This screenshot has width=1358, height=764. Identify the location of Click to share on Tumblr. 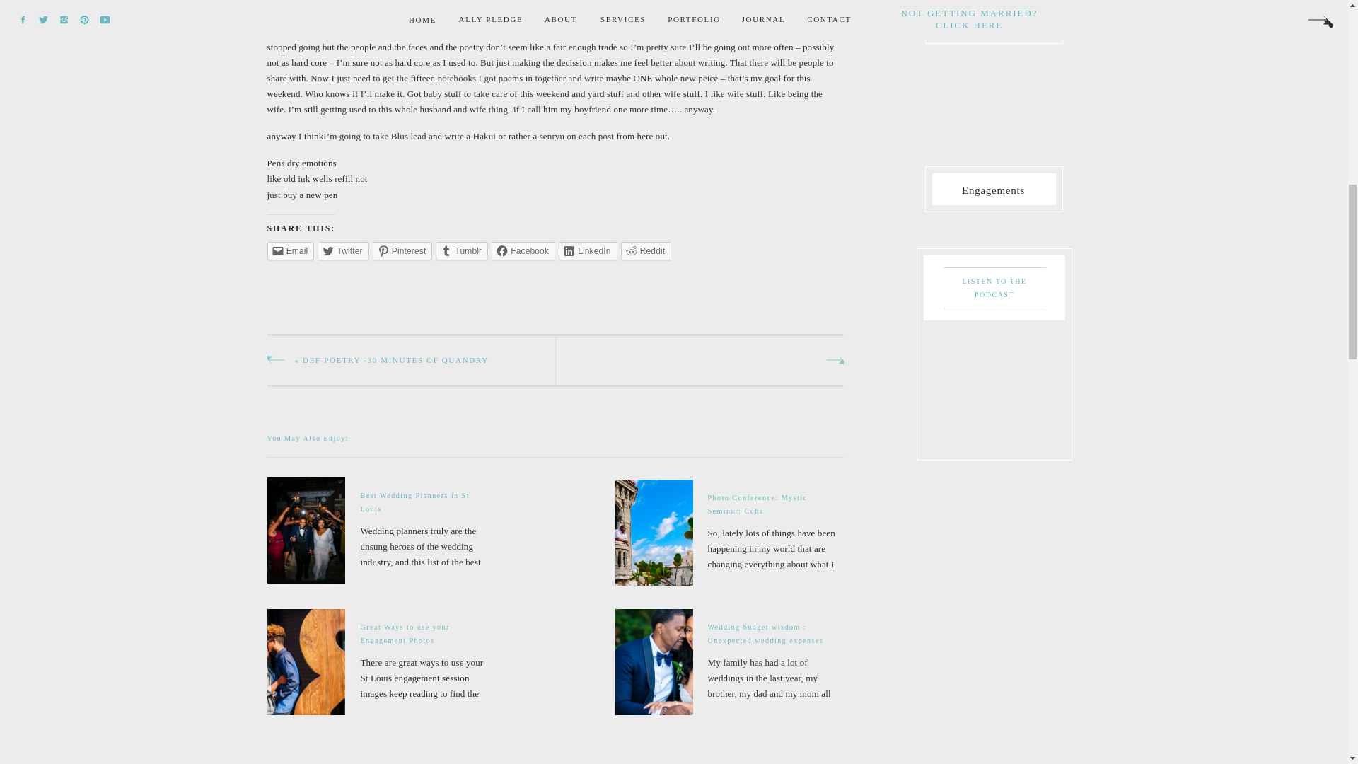
(461, 251).